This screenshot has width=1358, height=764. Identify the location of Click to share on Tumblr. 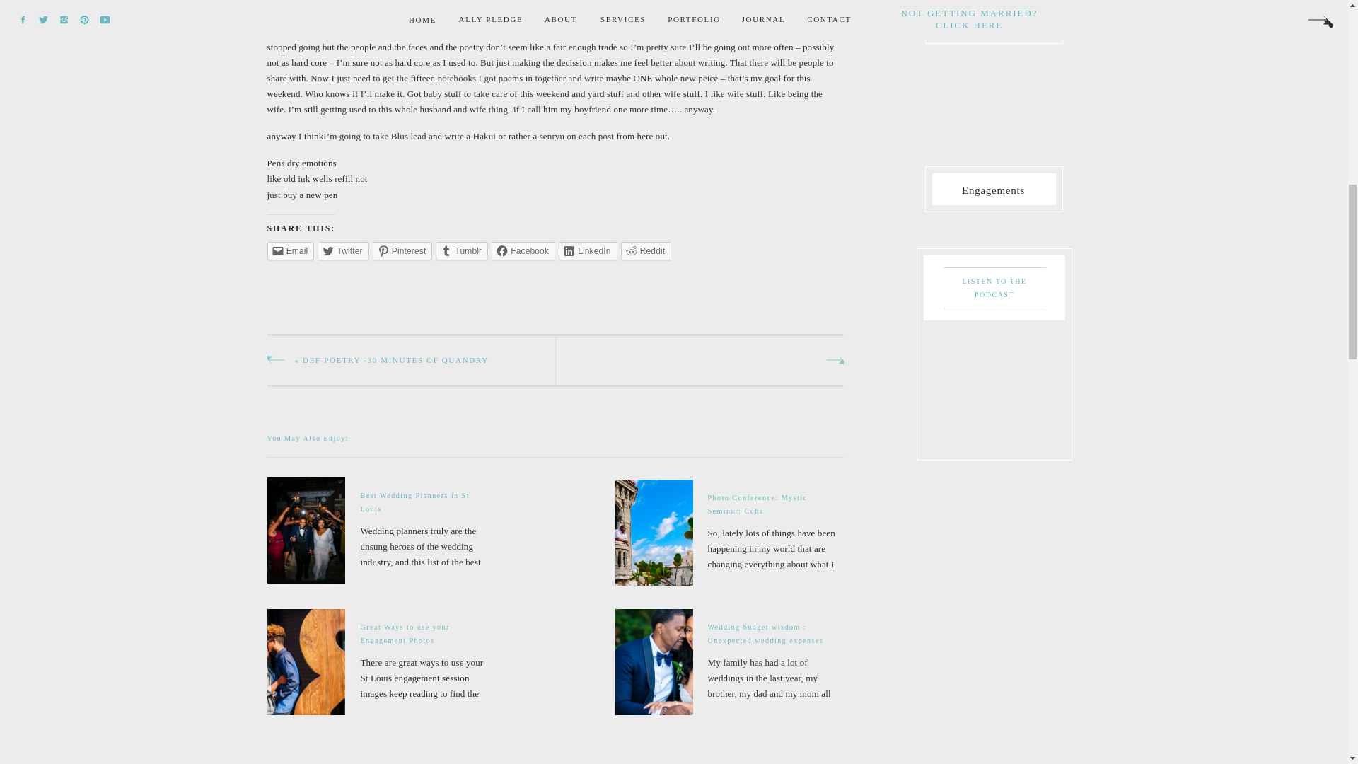
(461, 251).